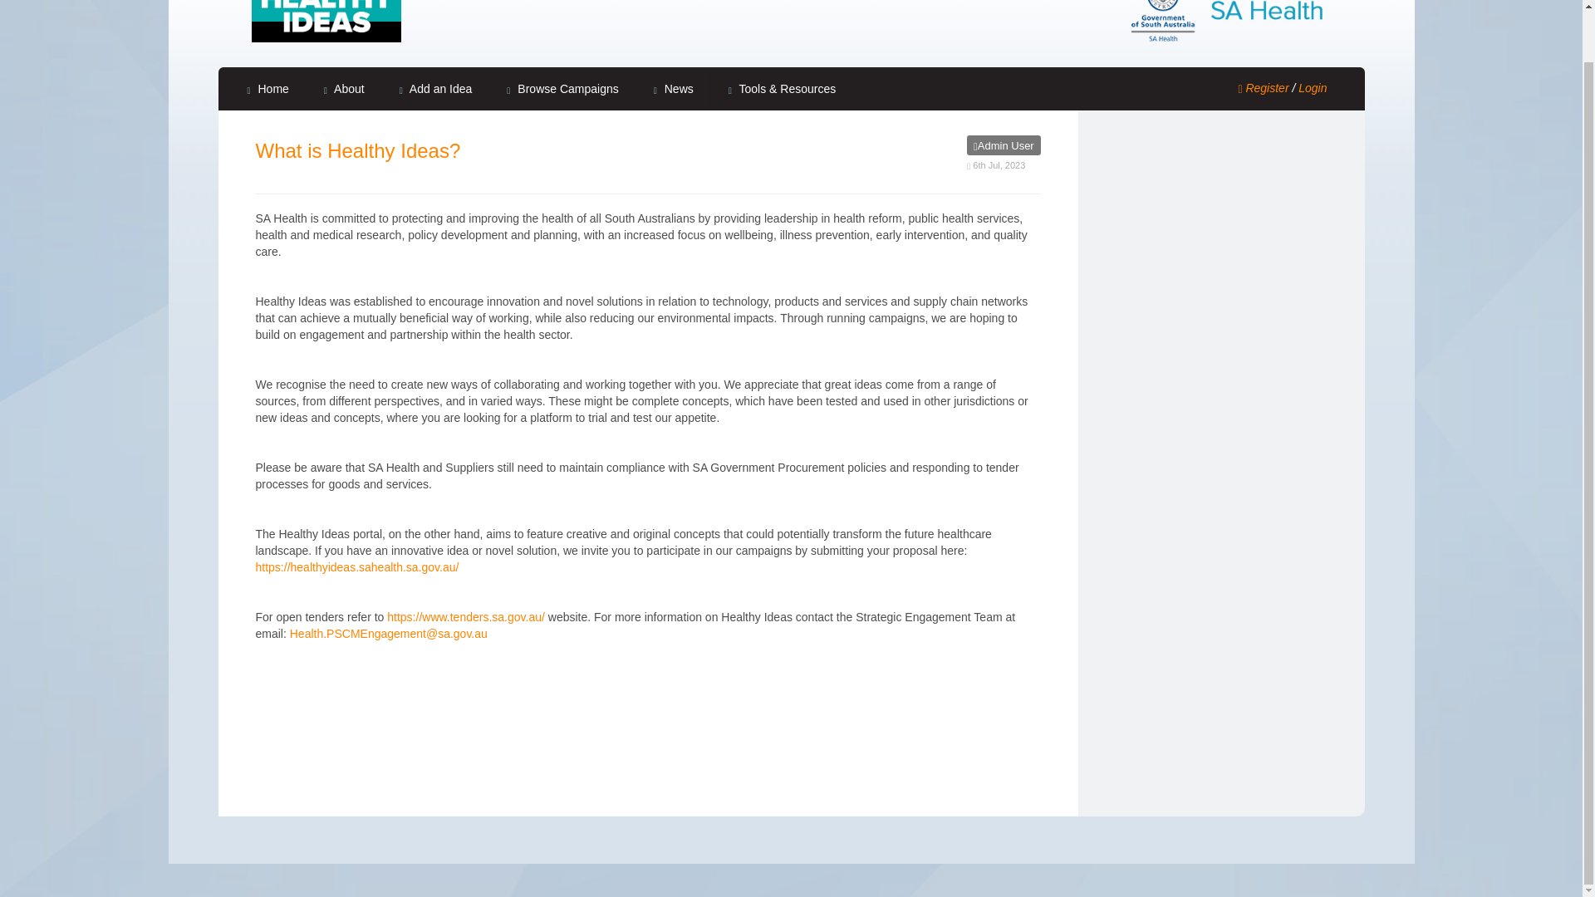 This screenshot has height=897, width=1595. I want to click on News, so click(674, 88).